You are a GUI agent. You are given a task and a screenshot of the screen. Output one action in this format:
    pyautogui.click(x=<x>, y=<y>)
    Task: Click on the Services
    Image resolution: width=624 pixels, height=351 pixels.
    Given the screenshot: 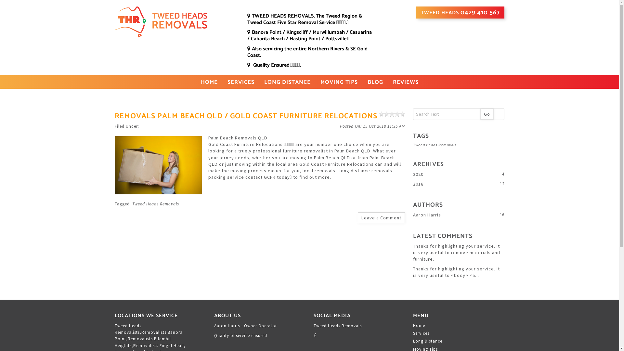 What is the action you would take?
    pyautogui.click(x=459, y=333)
    